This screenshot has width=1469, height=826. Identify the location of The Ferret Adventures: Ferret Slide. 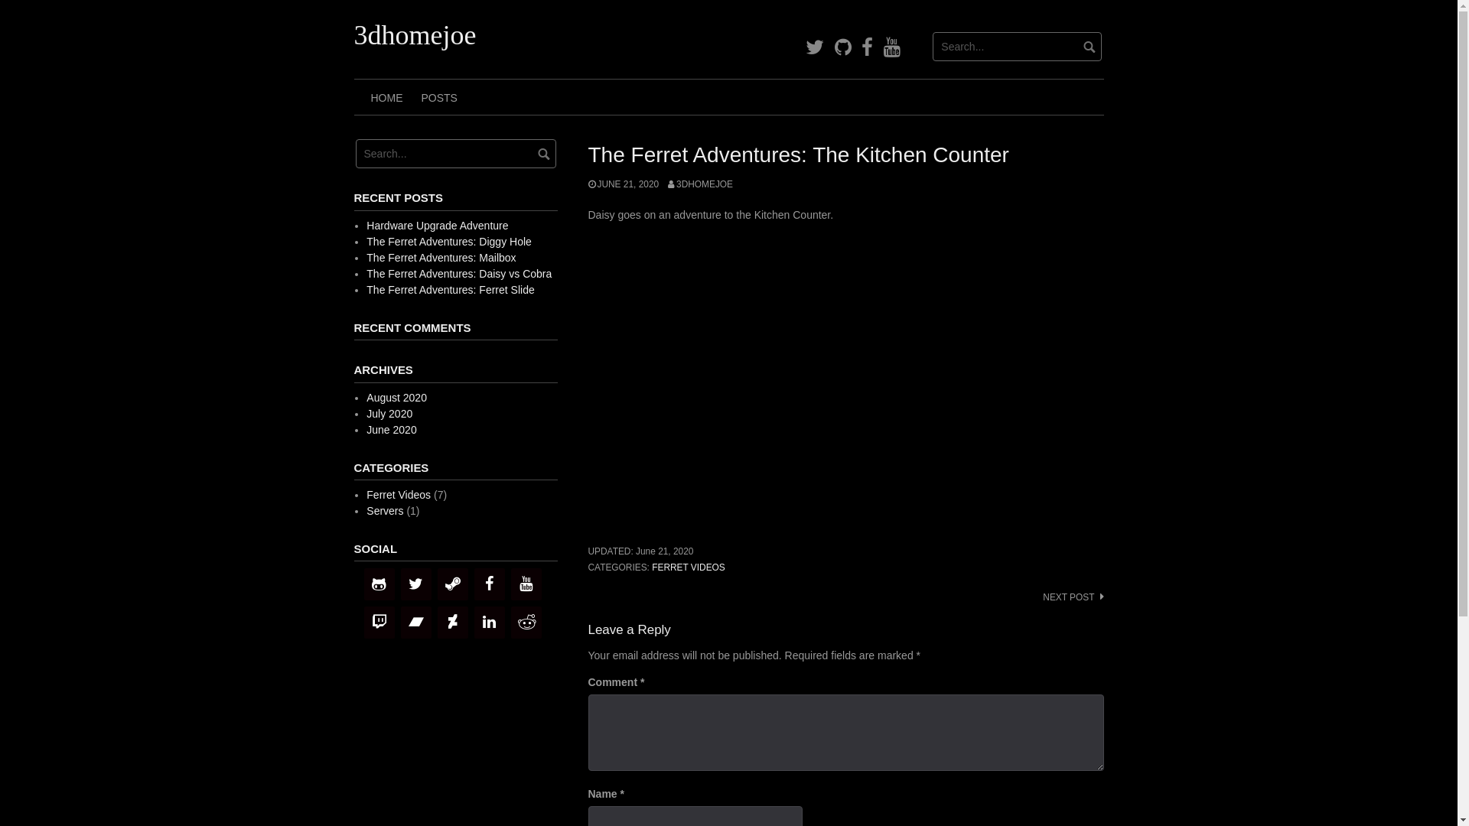
(450, 290).